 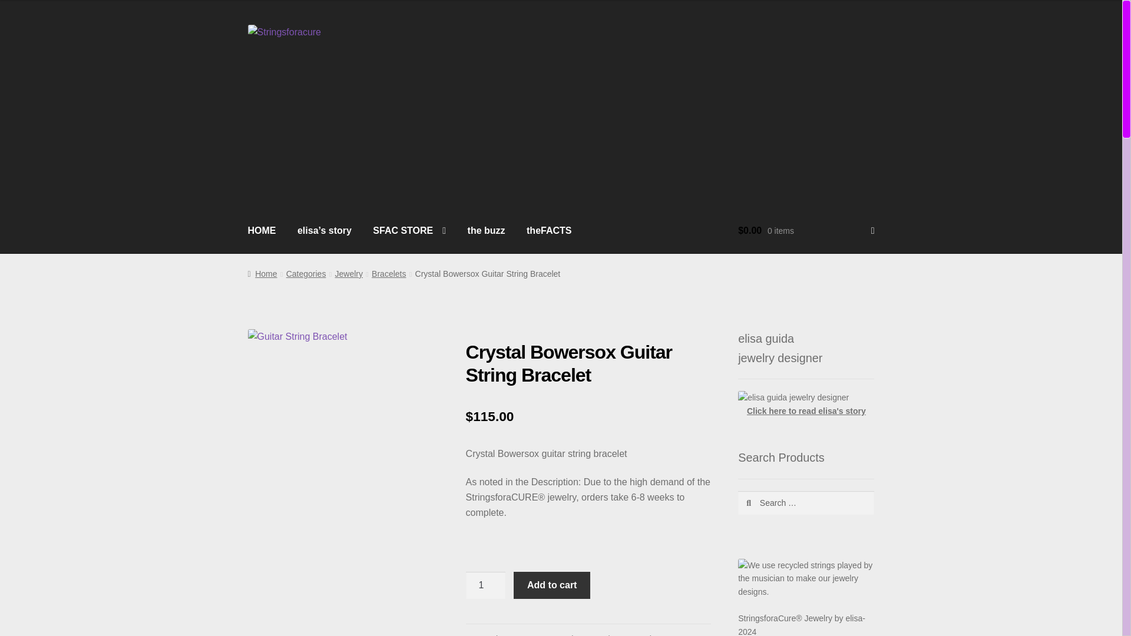 What do you see at coordinates (486, 231) in the screenshot?
I see `the buzz` at bounding box center [486, 231].